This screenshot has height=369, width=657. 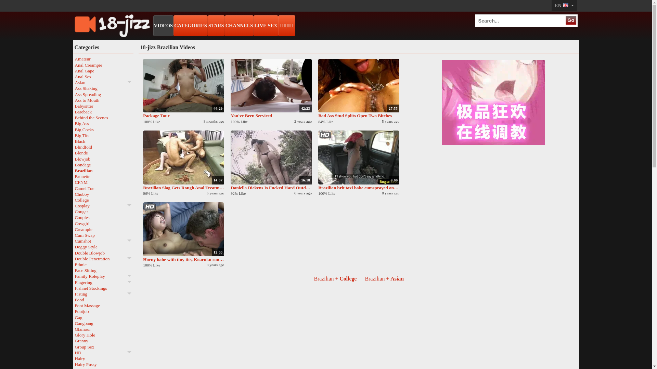 What do you see at coordinates (103, 65) in the screenshot?
I see `Anal Creampie` at bounding box center [103, 65].